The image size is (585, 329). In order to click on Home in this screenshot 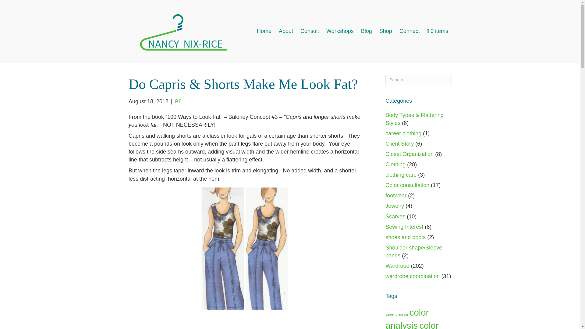, I will do `click(264, 31)`.